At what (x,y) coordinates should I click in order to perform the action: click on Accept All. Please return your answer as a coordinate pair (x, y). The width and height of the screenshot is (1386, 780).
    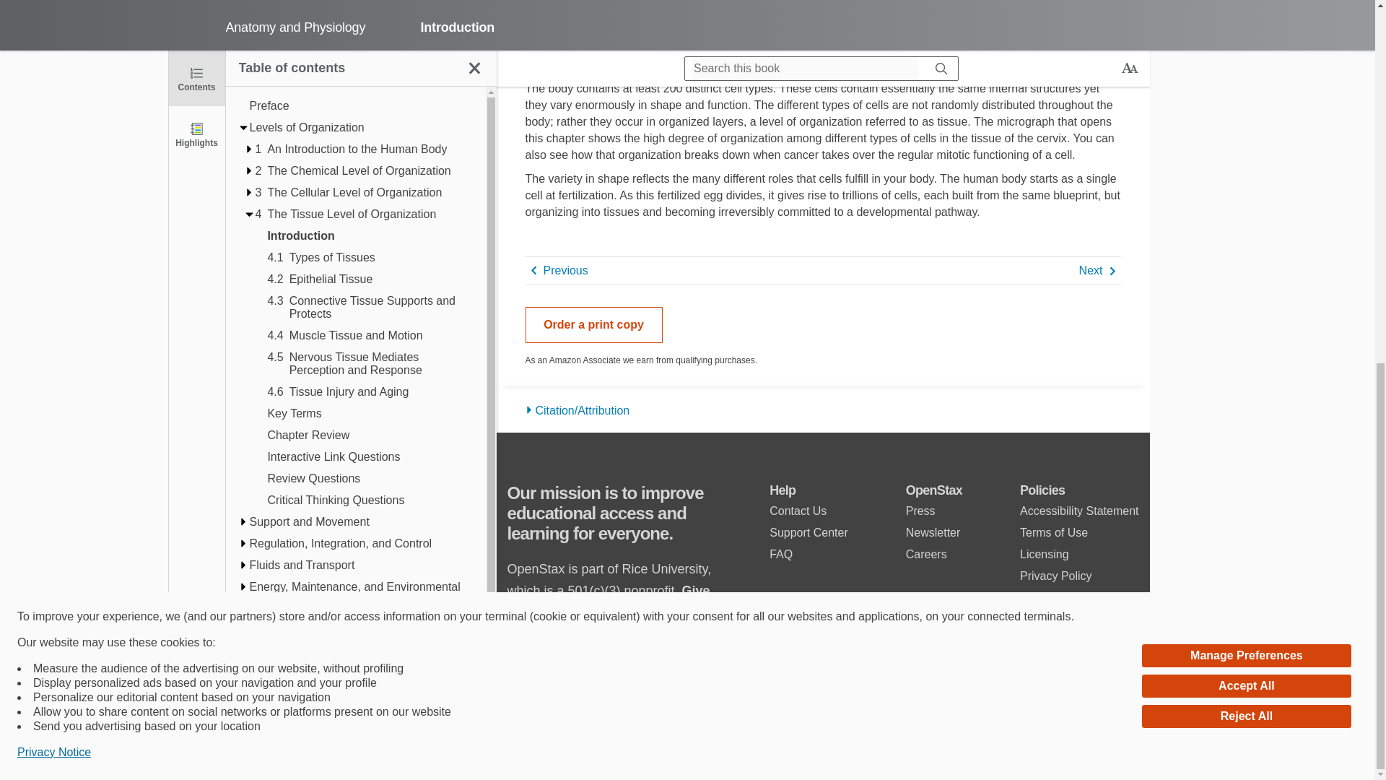
    Looking at the image, I should click on (1246, 10).